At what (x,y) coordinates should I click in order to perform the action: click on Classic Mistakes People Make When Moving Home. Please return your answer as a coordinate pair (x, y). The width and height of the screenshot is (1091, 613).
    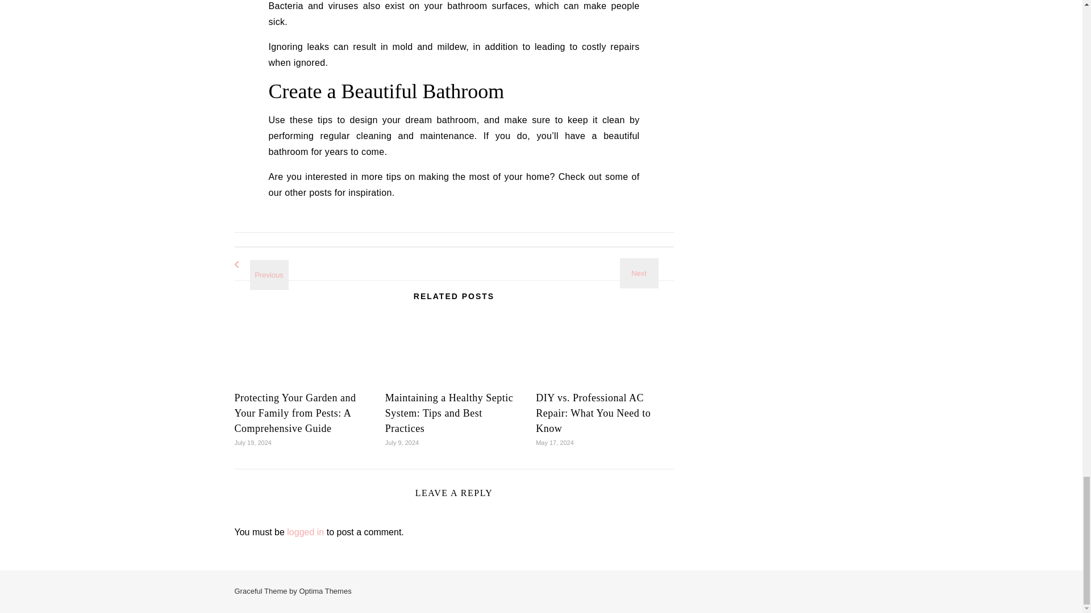
    Looking at the image, I should click on (259, 264).